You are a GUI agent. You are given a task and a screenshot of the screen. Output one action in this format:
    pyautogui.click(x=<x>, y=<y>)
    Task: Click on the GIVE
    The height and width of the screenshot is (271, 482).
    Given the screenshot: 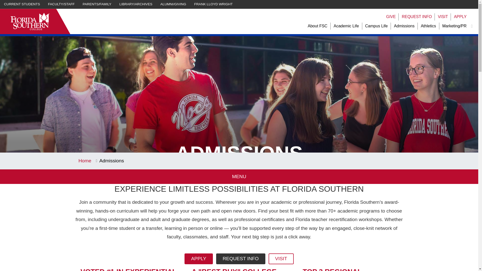 What is the action you would take?
    pyautogui.click(x=391, y=17)
    